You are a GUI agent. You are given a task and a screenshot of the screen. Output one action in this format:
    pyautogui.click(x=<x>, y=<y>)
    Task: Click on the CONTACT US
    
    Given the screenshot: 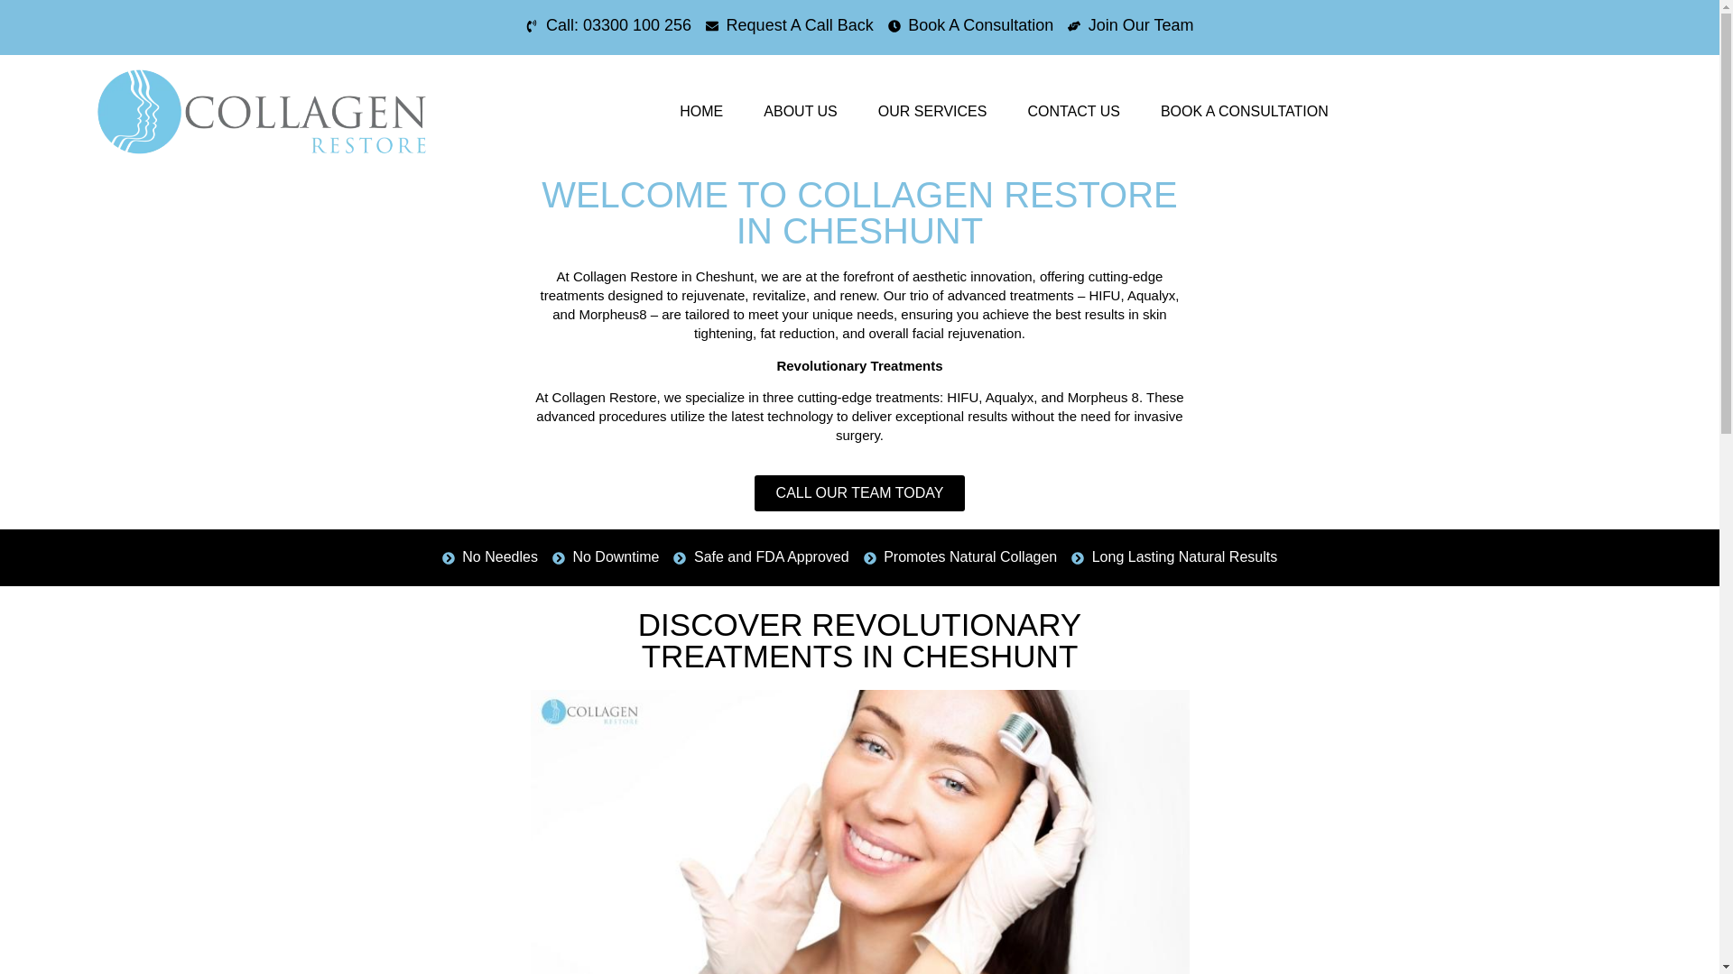 What is the action you would take?
    pyautogui.click(x=1073, y=111)
    